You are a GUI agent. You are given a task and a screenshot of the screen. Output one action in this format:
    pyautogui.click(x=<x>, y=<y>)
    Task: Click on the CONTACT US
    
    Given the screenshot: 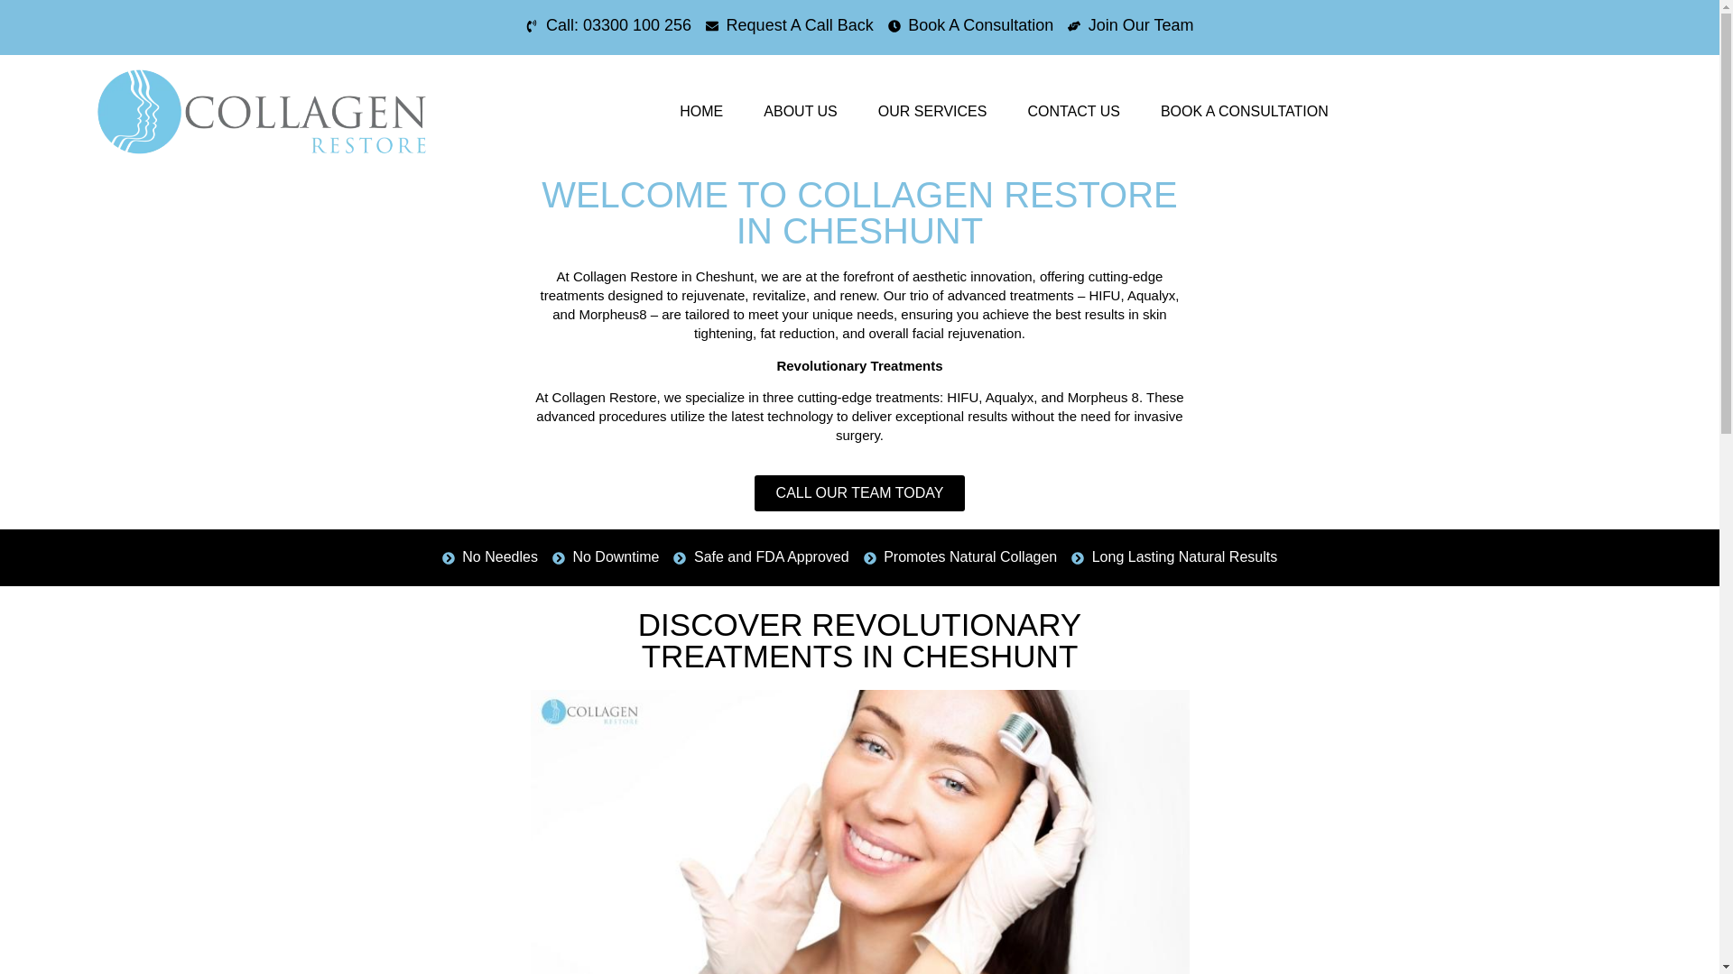 What is the action you would take?
    pyautogui.click(x=1073, y=111)
    